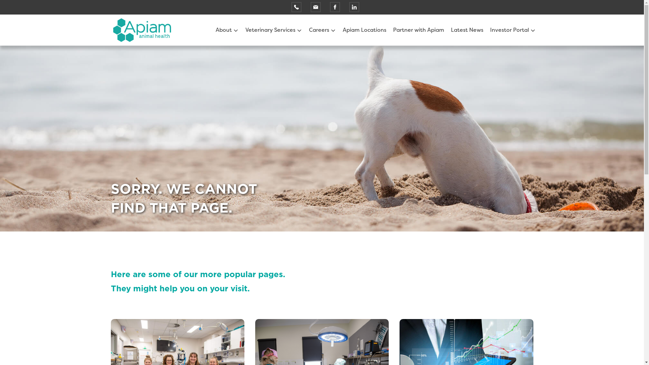 Image resolution: width=649 pixels, height=365 pixels. What do you see at coordinates (224, 30) in the screenshot?
I see `About` at bounding box center [224, 30].